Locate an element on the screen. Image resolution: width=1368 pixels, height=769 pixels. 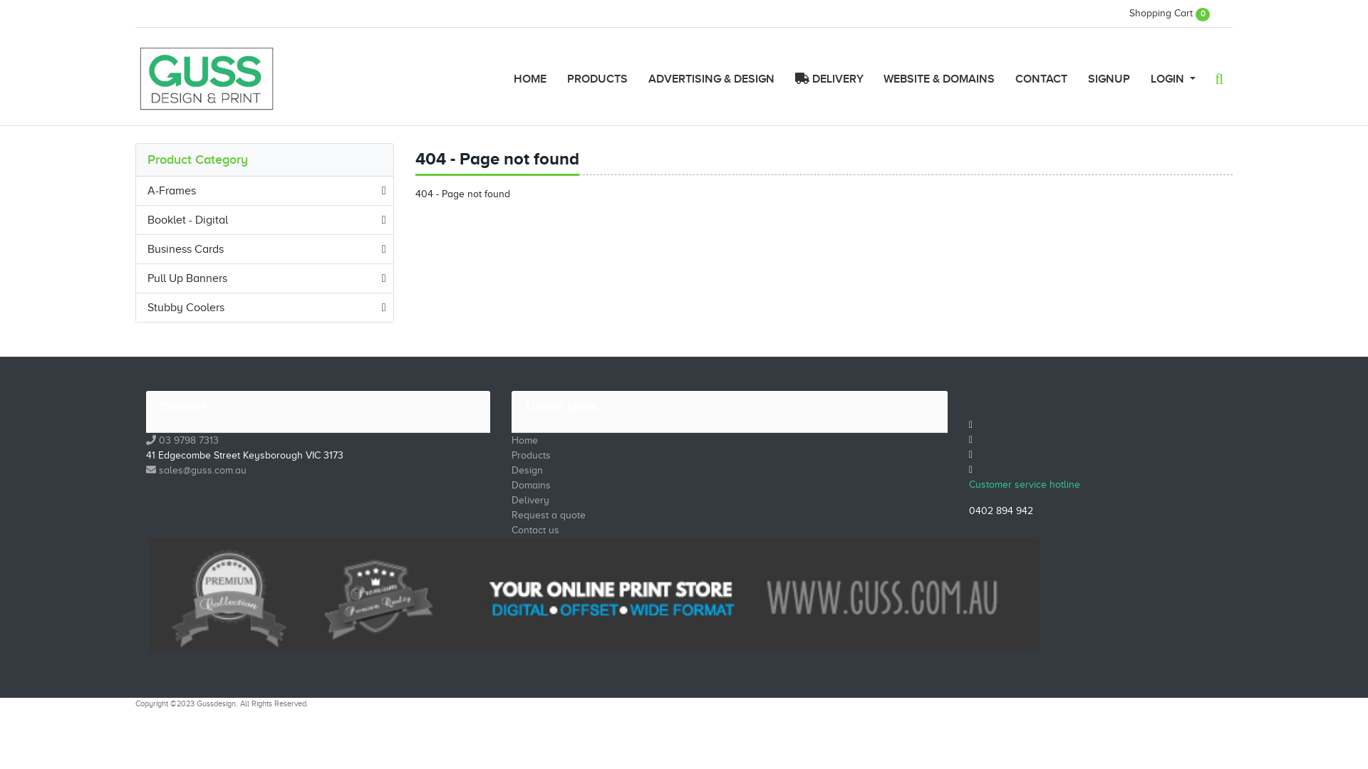
Business Cards is located at coordinates (265, 249).